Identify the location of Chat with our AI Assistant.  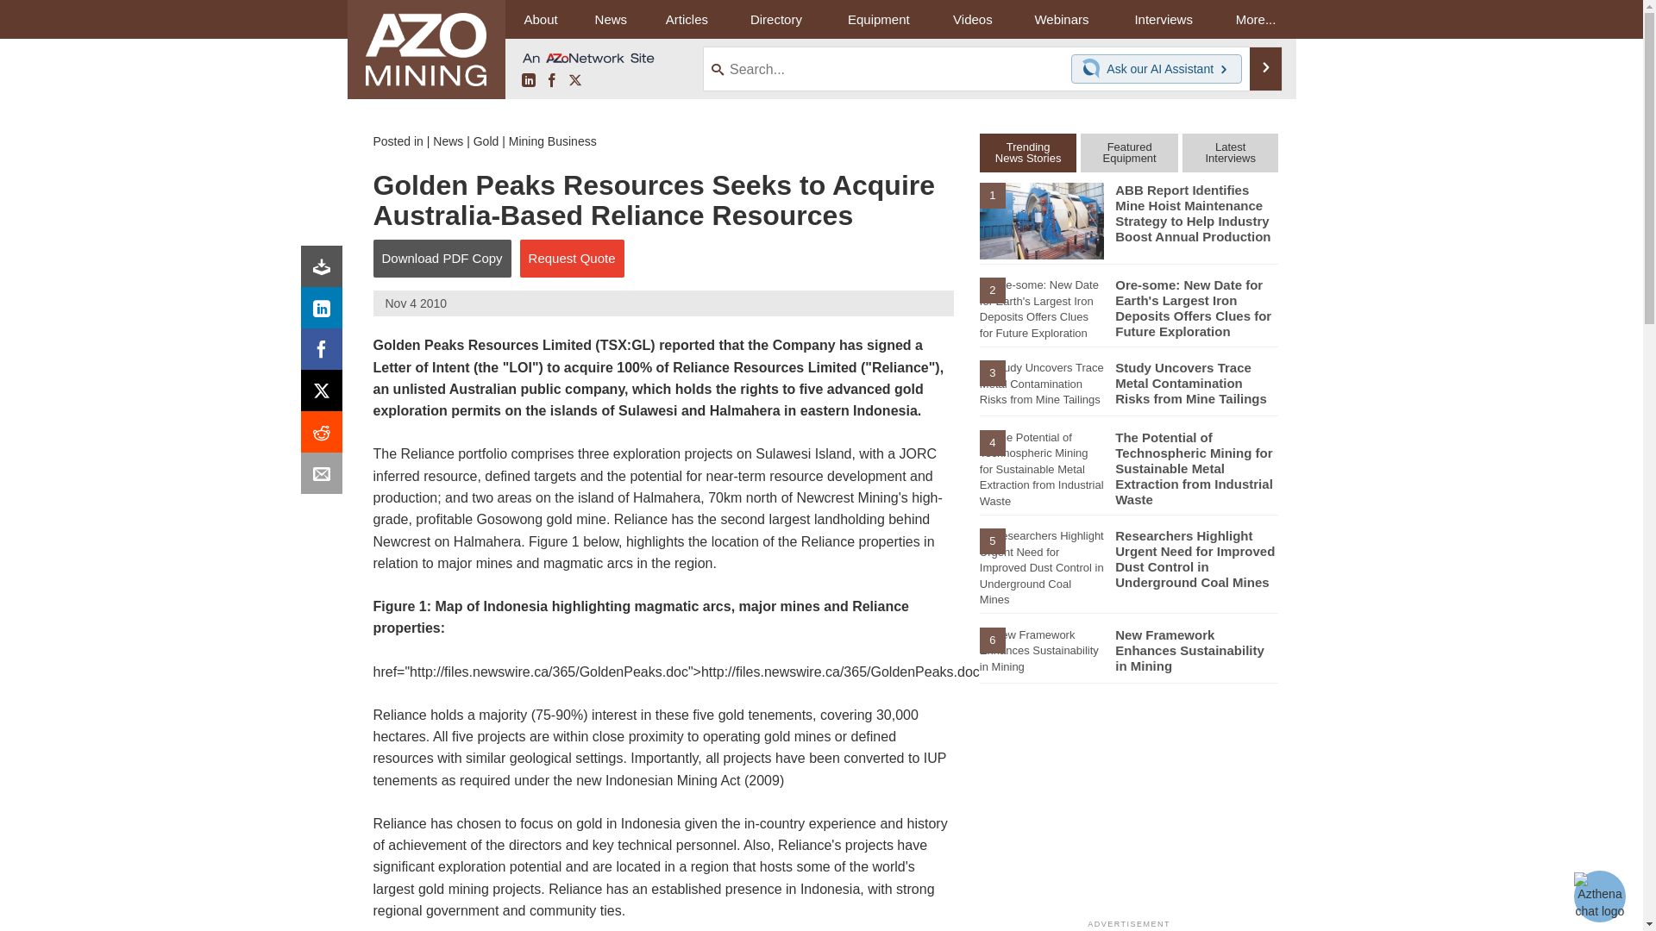
(1094, 69).